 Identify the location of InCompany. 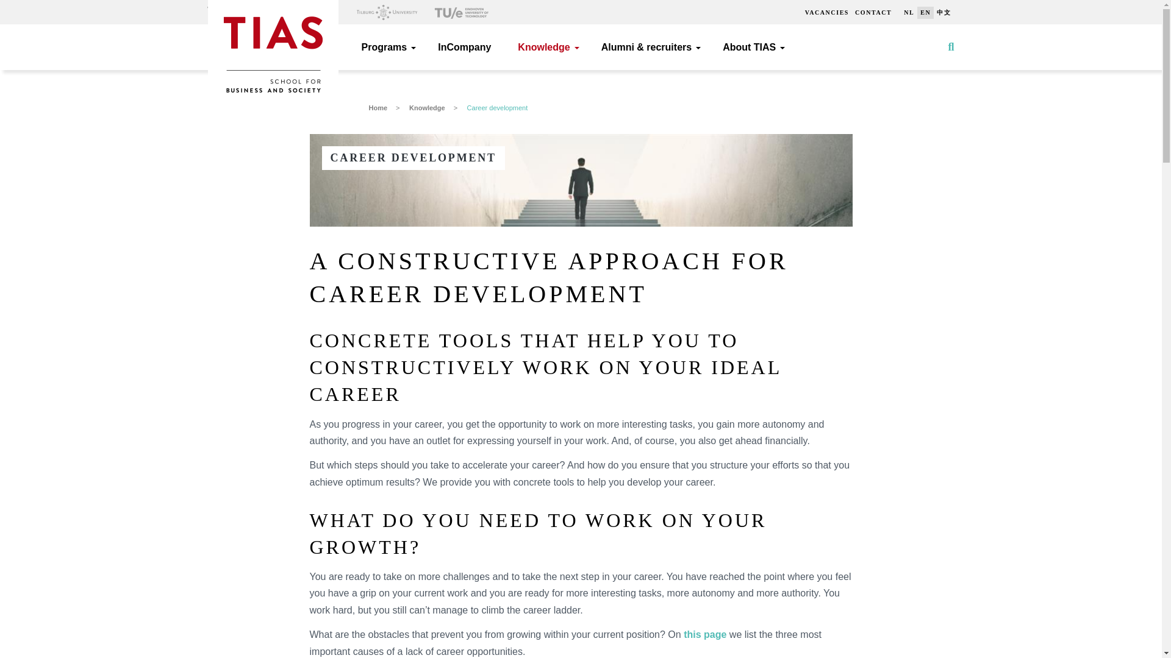
(464, 46).